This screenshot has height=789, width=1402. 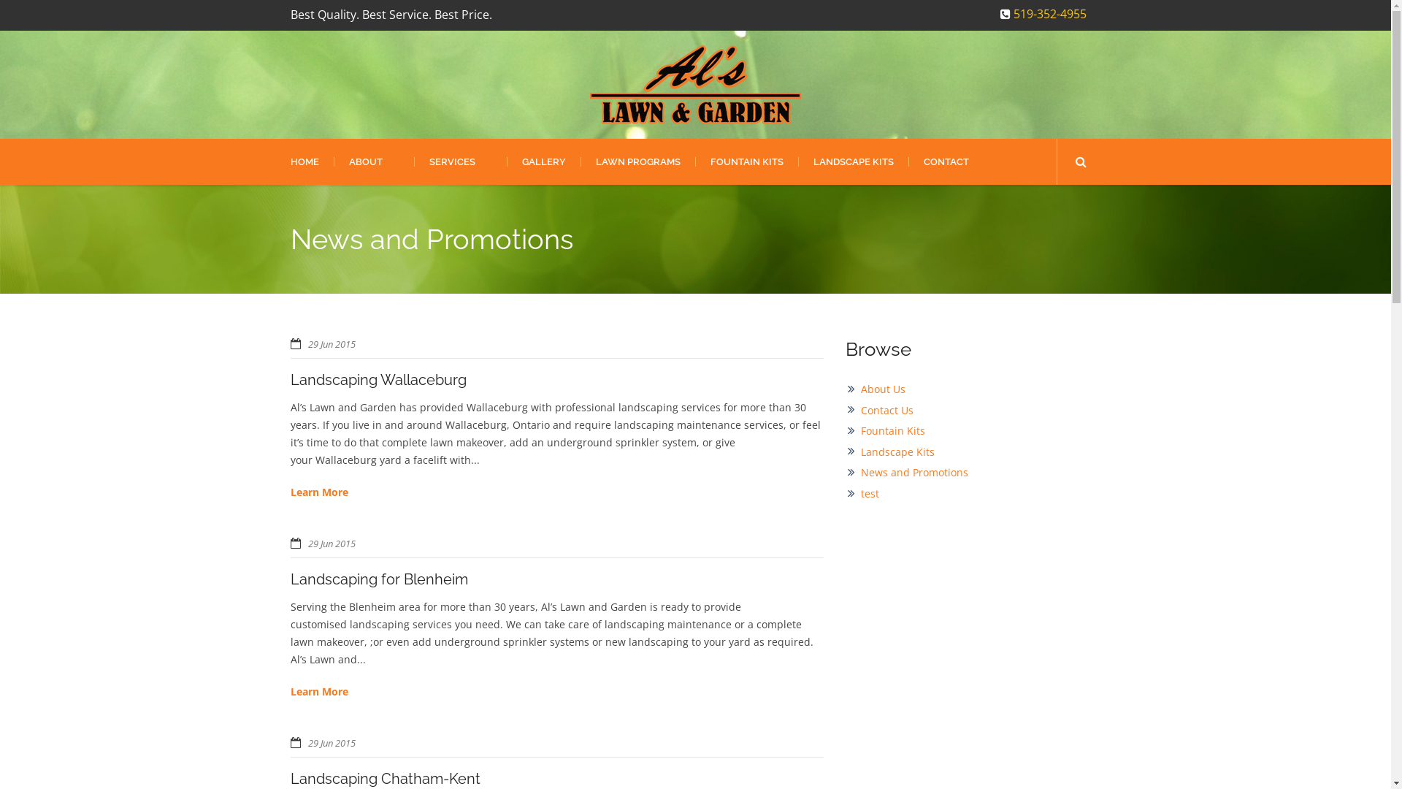 What do you see at coordinates (746, 162) in the screenshot?
I see `FOUNTAIN KITS` at bounding box center [746, 162].